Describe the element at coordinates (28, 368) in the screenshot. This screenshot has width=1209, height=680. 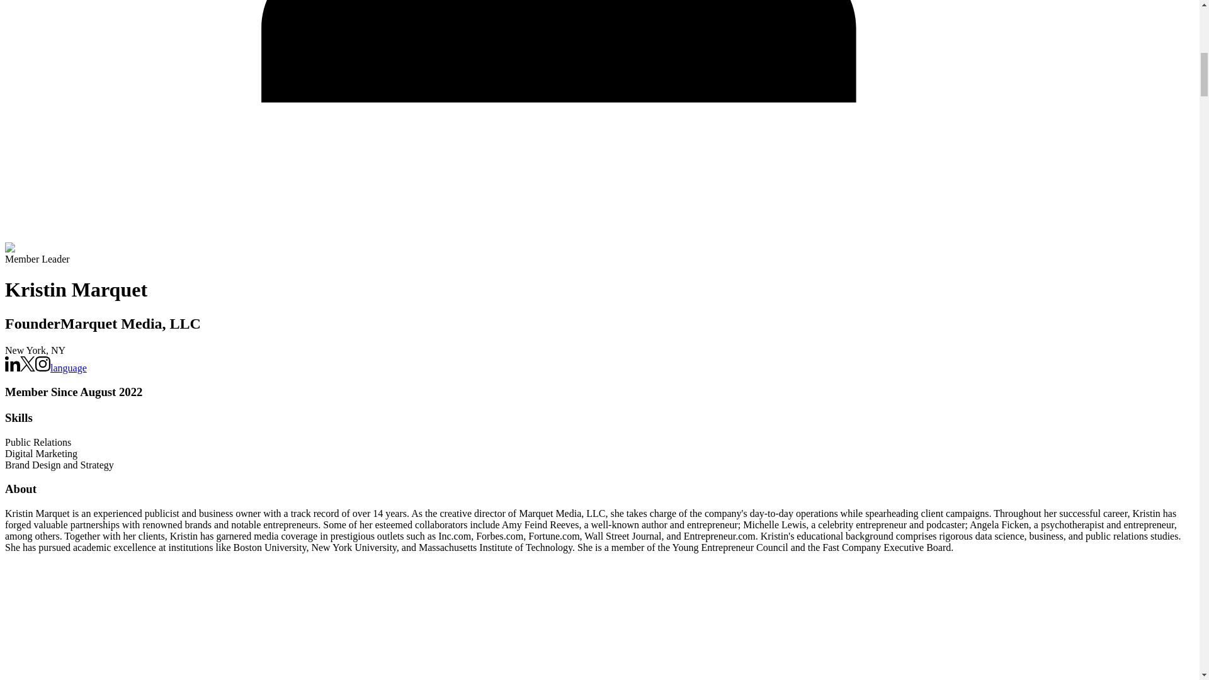
I see `X` at that location.